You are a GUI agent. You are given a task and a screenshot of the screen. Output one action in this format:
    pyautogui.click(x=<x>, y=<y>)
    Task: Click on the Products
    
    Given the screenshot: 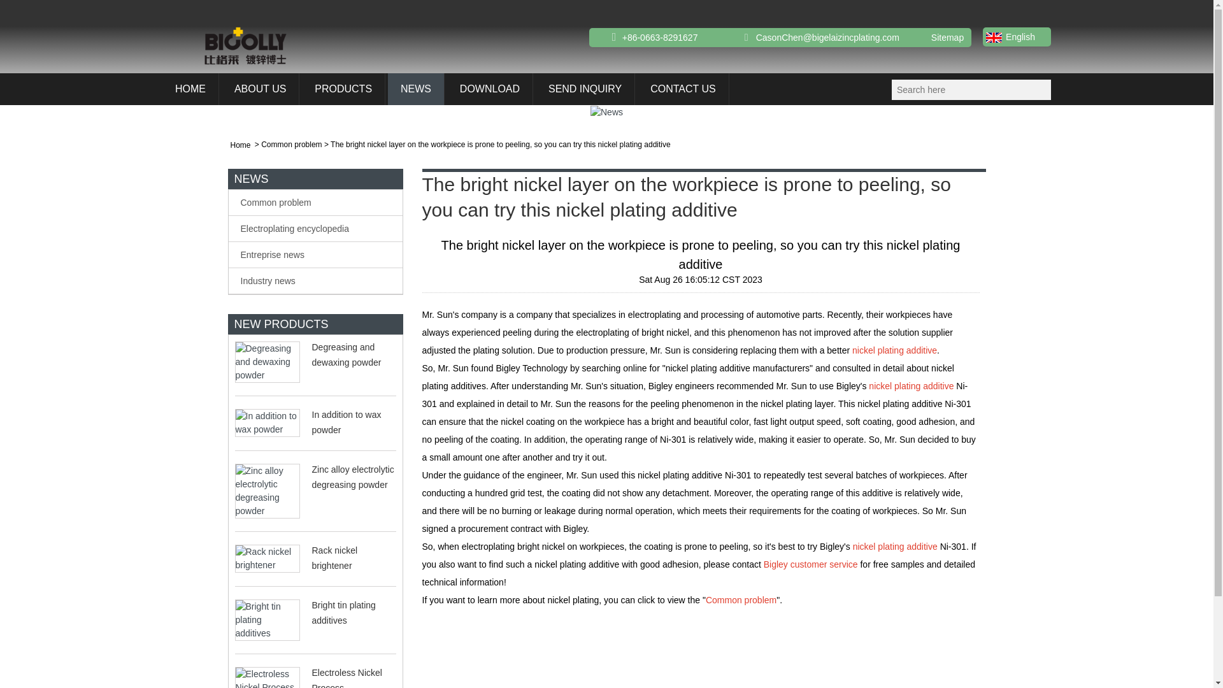 What is the action you would take?
    pyautogui.click(x=343, y=89)
    